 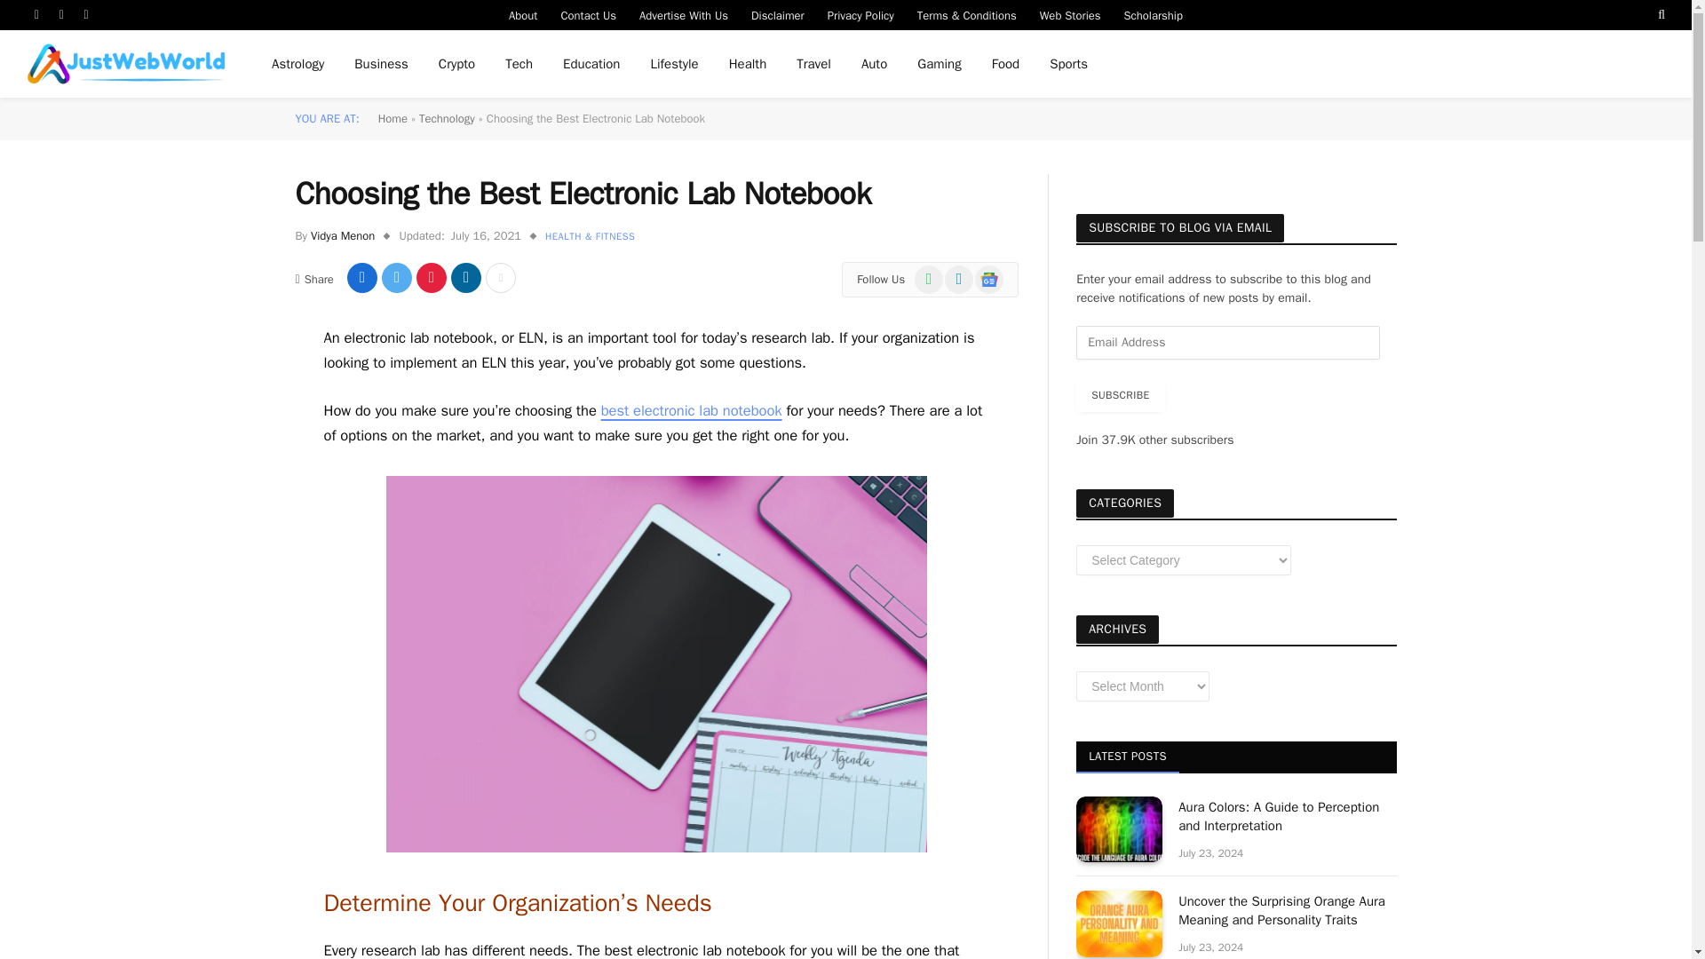 What do you see at coordinates (465, 277) in the screenshot?
I see `Share on LinkedIn` at bounding box center [465, 277].